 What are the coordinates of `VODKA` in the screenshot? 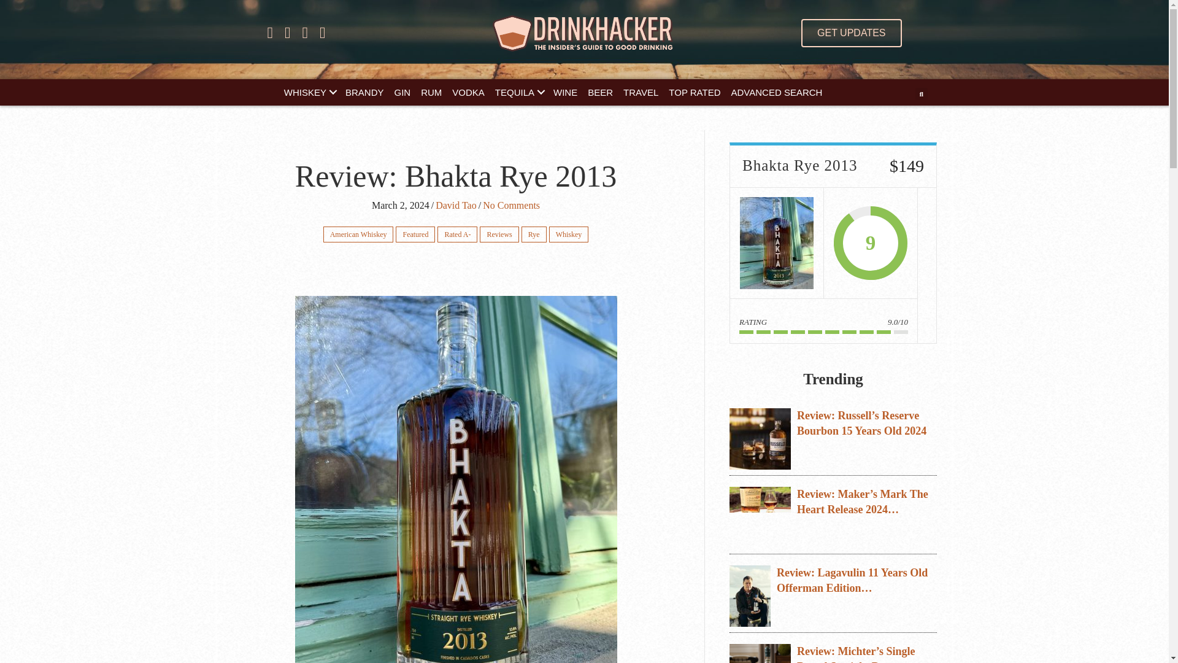 It's located at (469, 92).